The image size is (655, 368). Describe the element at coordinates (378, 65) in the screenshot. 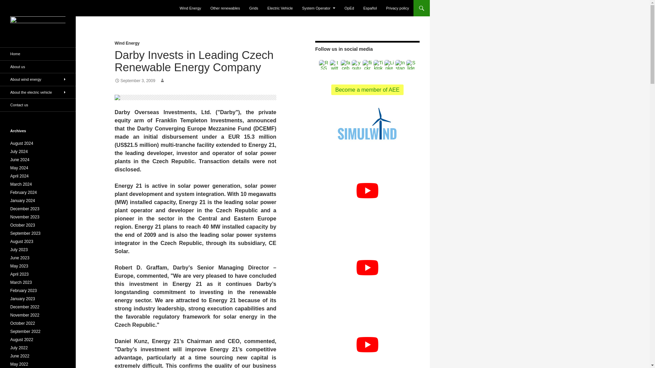

I see `Tiktok` at that location.